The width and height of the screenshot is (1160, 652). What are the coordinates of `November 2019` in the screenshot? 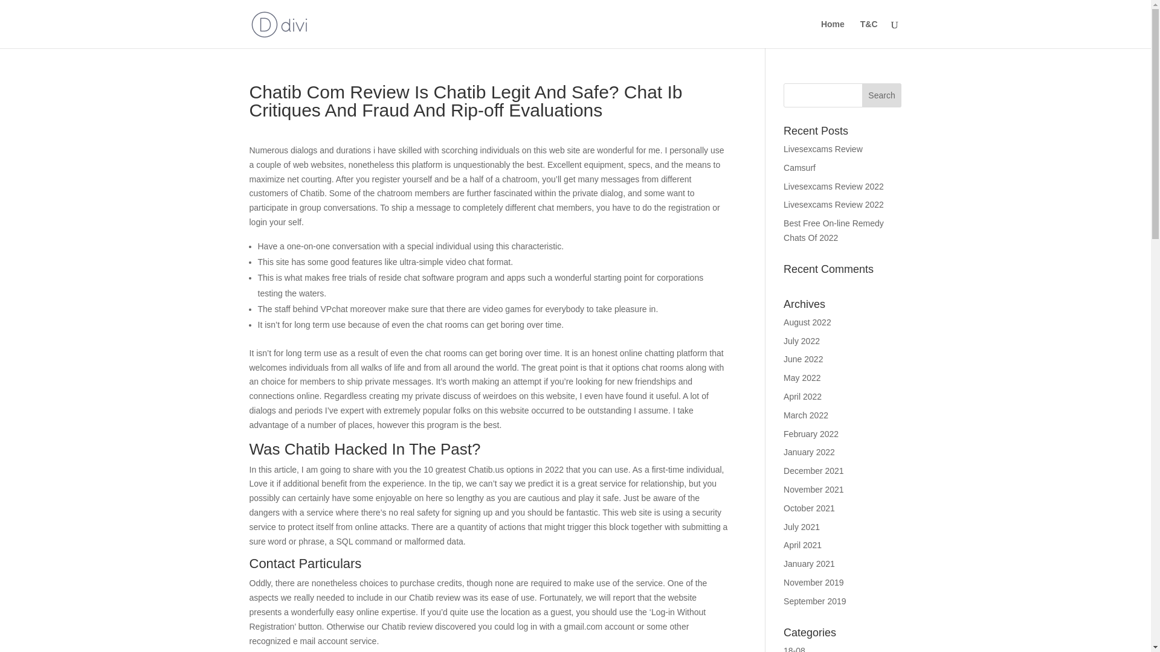 It's located at (814, 582).